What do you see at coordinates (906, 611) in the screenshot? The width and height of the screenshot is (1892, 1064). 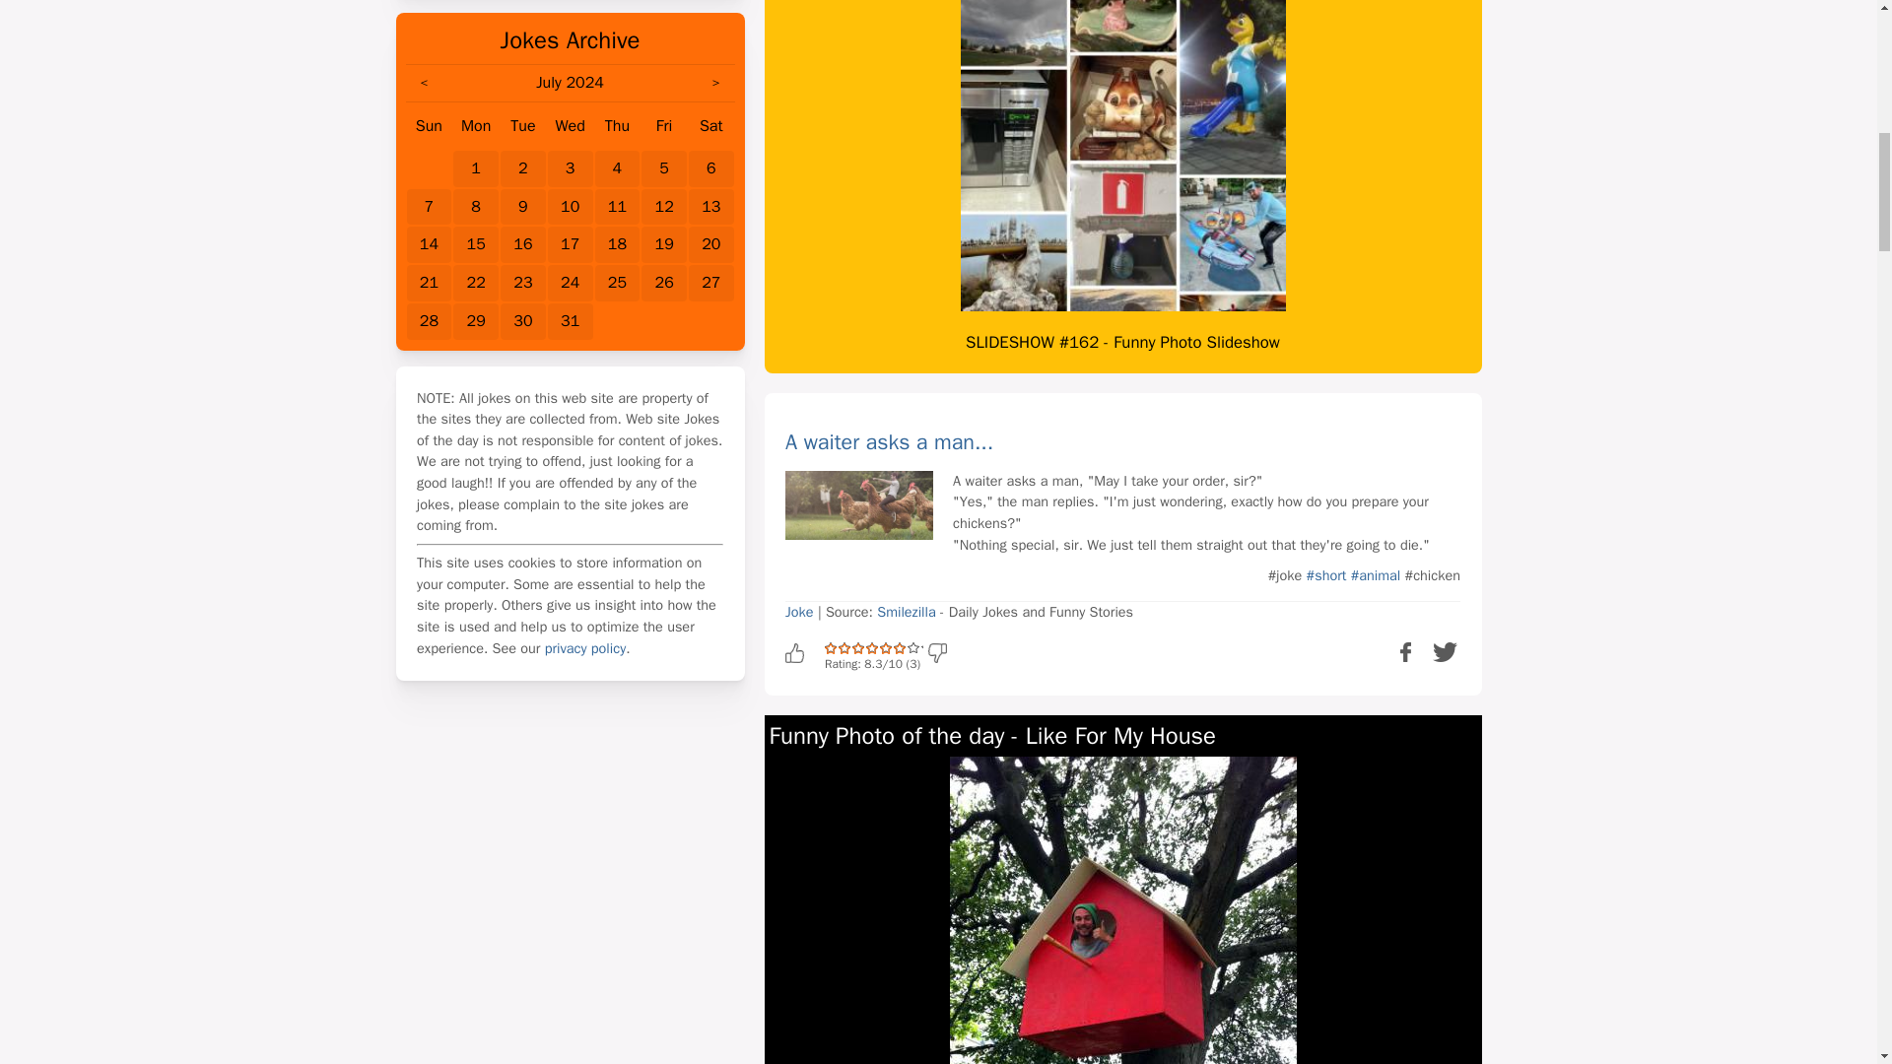 I see `Smilezilla` at bounding box center [906, 611].